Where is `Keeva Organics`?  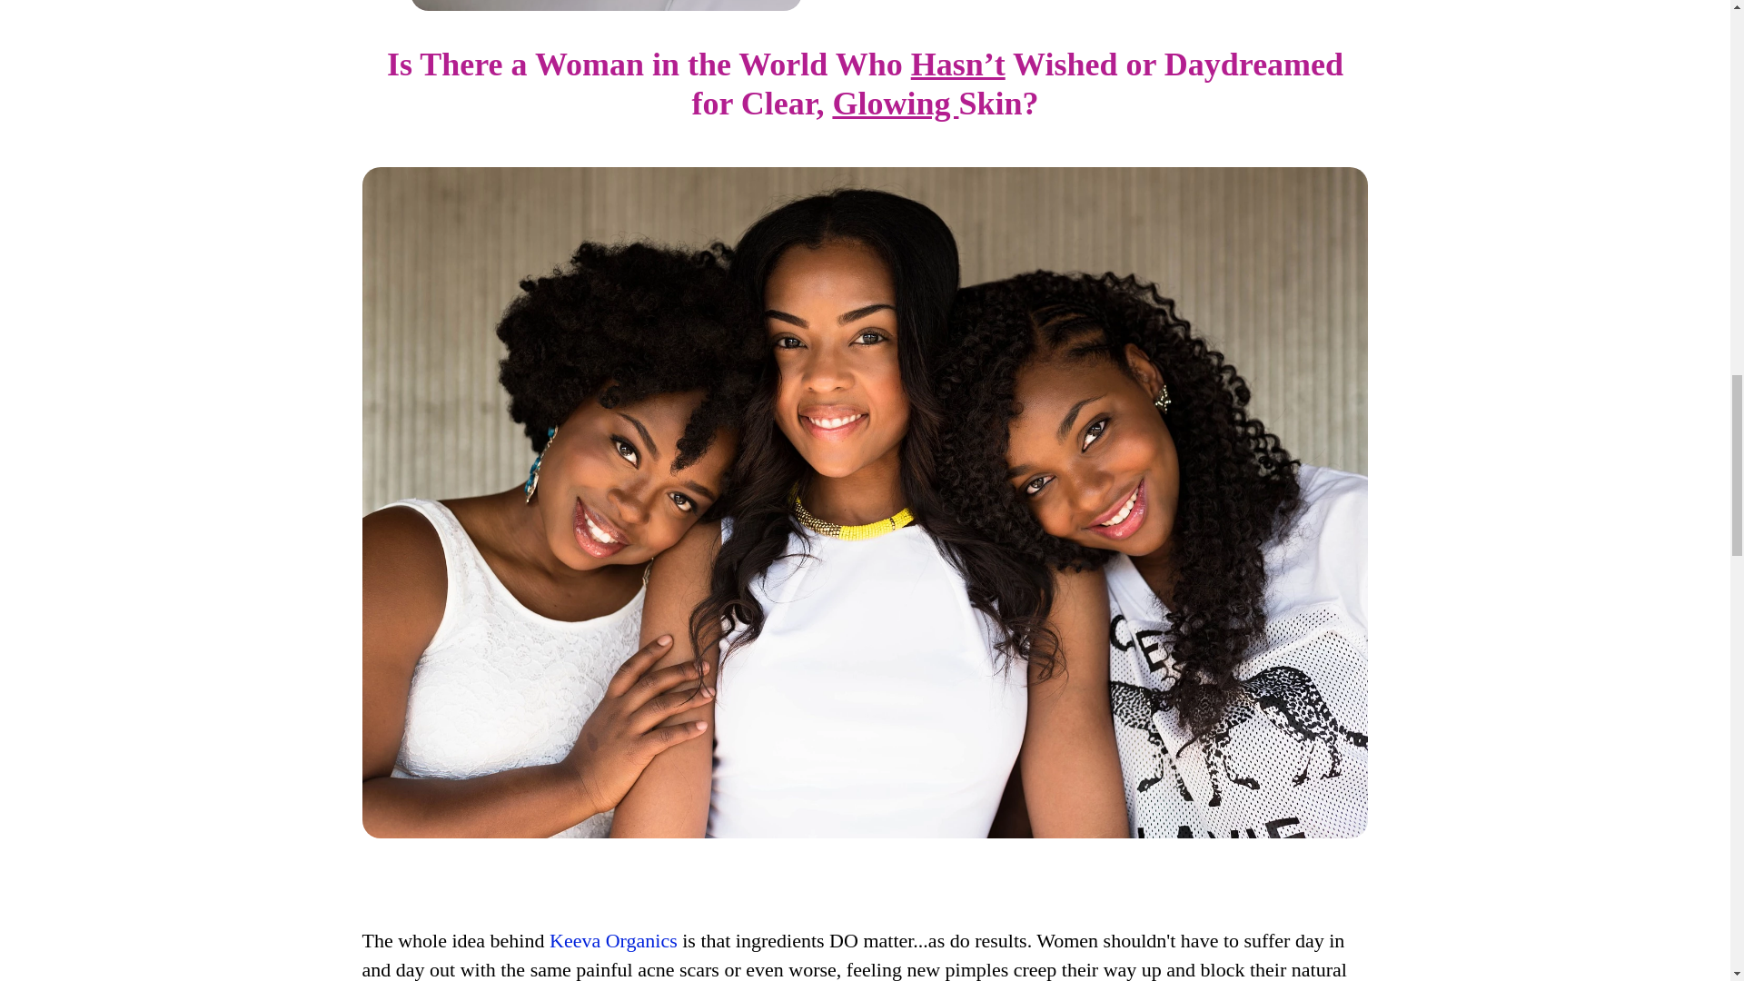 Keeva Organics is located at coordinates (613, 939).